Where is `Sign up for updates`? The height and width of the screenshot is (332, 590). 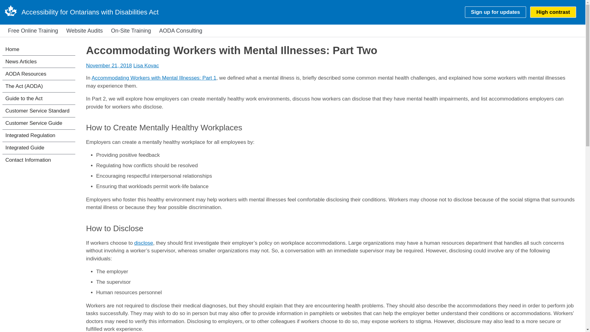 Sign up for updates is located at coordinates (495, 12).